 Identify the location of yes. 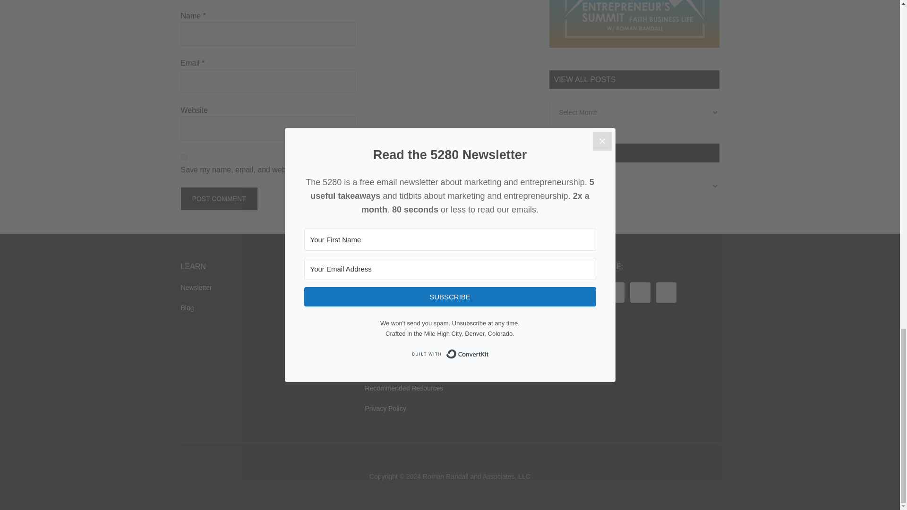
(183, 157).